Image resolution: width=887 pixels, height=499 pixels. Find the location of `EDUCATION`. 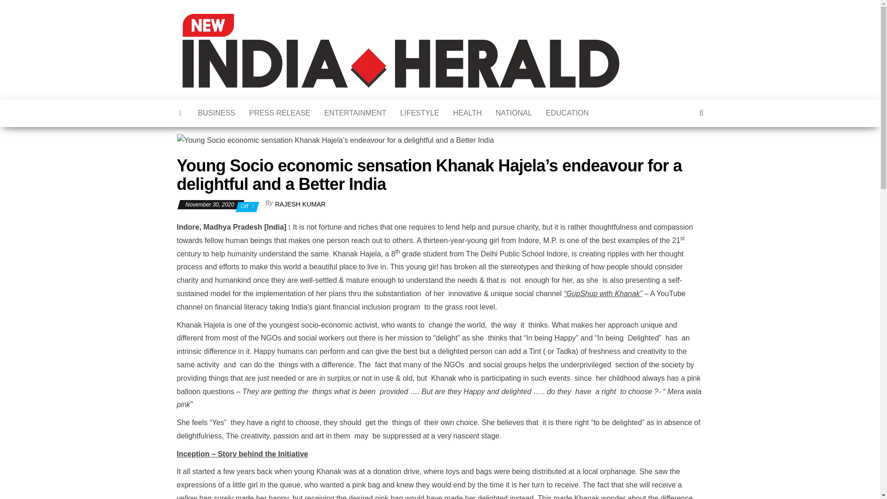

EDUCATION is located at coordinates (567, 113).